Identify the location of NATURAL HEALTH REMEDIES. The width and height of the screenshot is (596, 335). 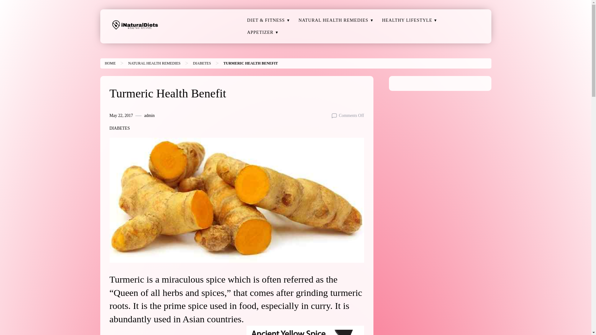
(333, 20).